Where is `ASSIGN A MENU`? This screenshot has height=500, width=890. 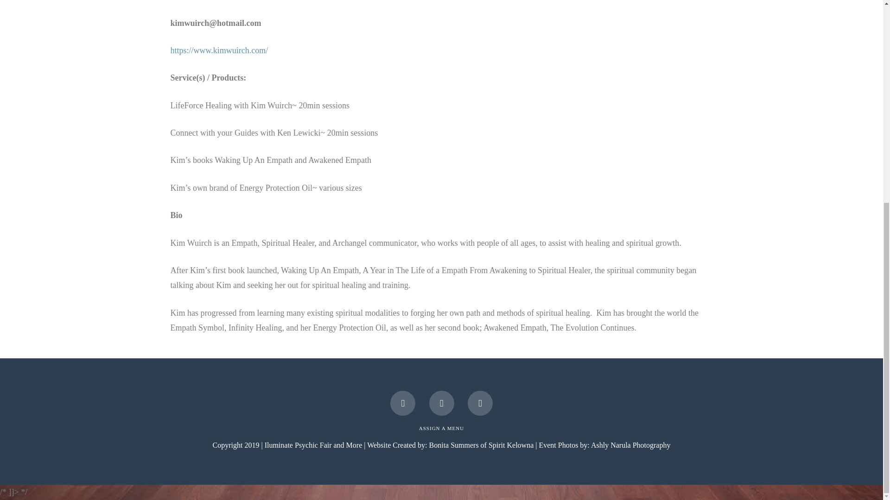
ASSIGN A MENU is located at coordinates (441, 428).